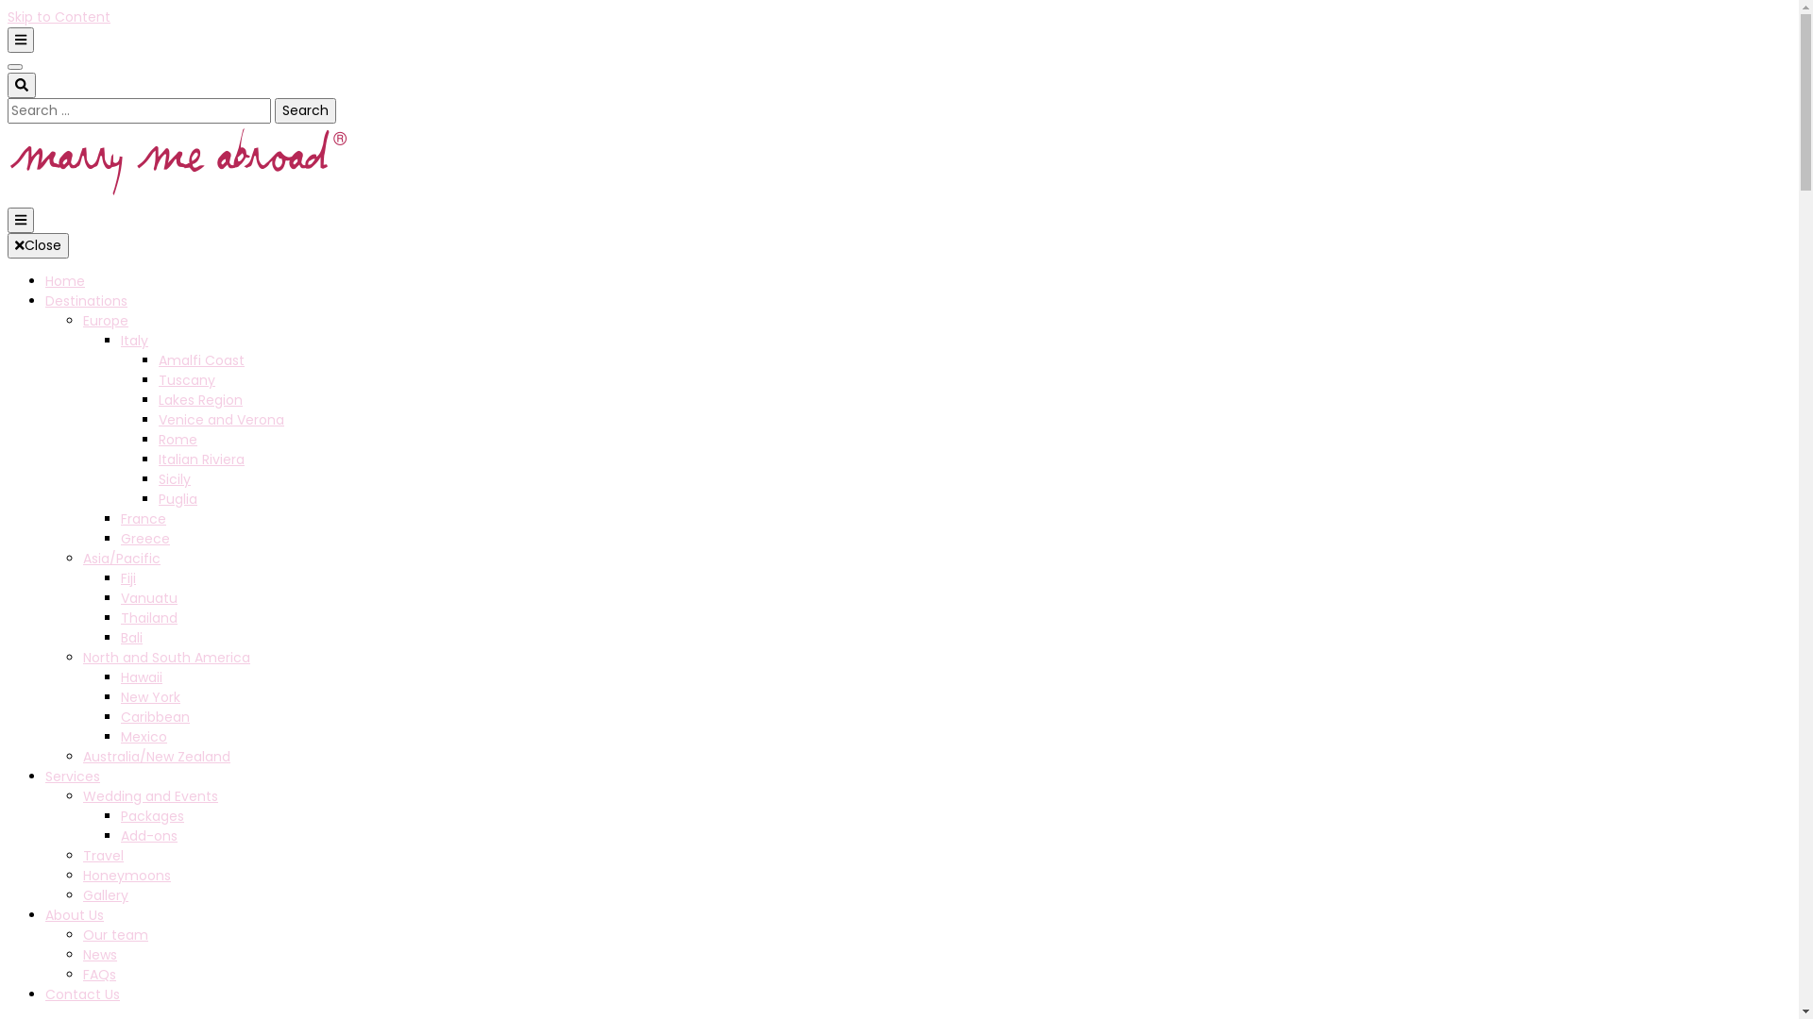 The image size is (1813, 1019). I want to click on Travel, so click(104, 856).